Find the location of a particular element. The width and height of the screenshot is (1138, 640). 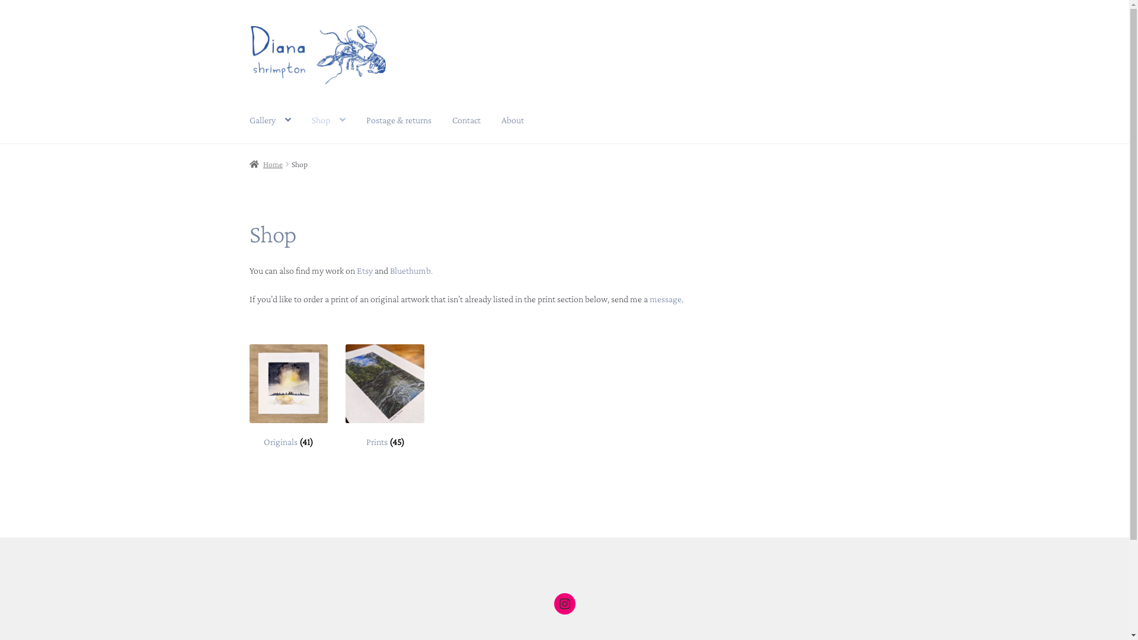

Contact is located at coordinates (466, 121).